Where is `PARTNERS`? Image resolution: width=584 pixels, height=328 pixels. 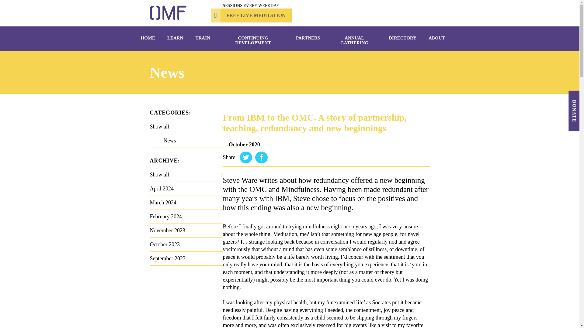
PARTNERS is located at coordinates (308, 38).